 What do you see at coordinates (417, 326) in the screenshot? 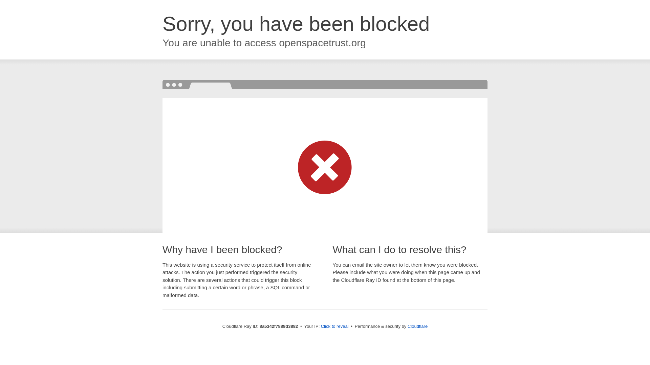
I see `Cloudflare` at bounding box center [417, 326].